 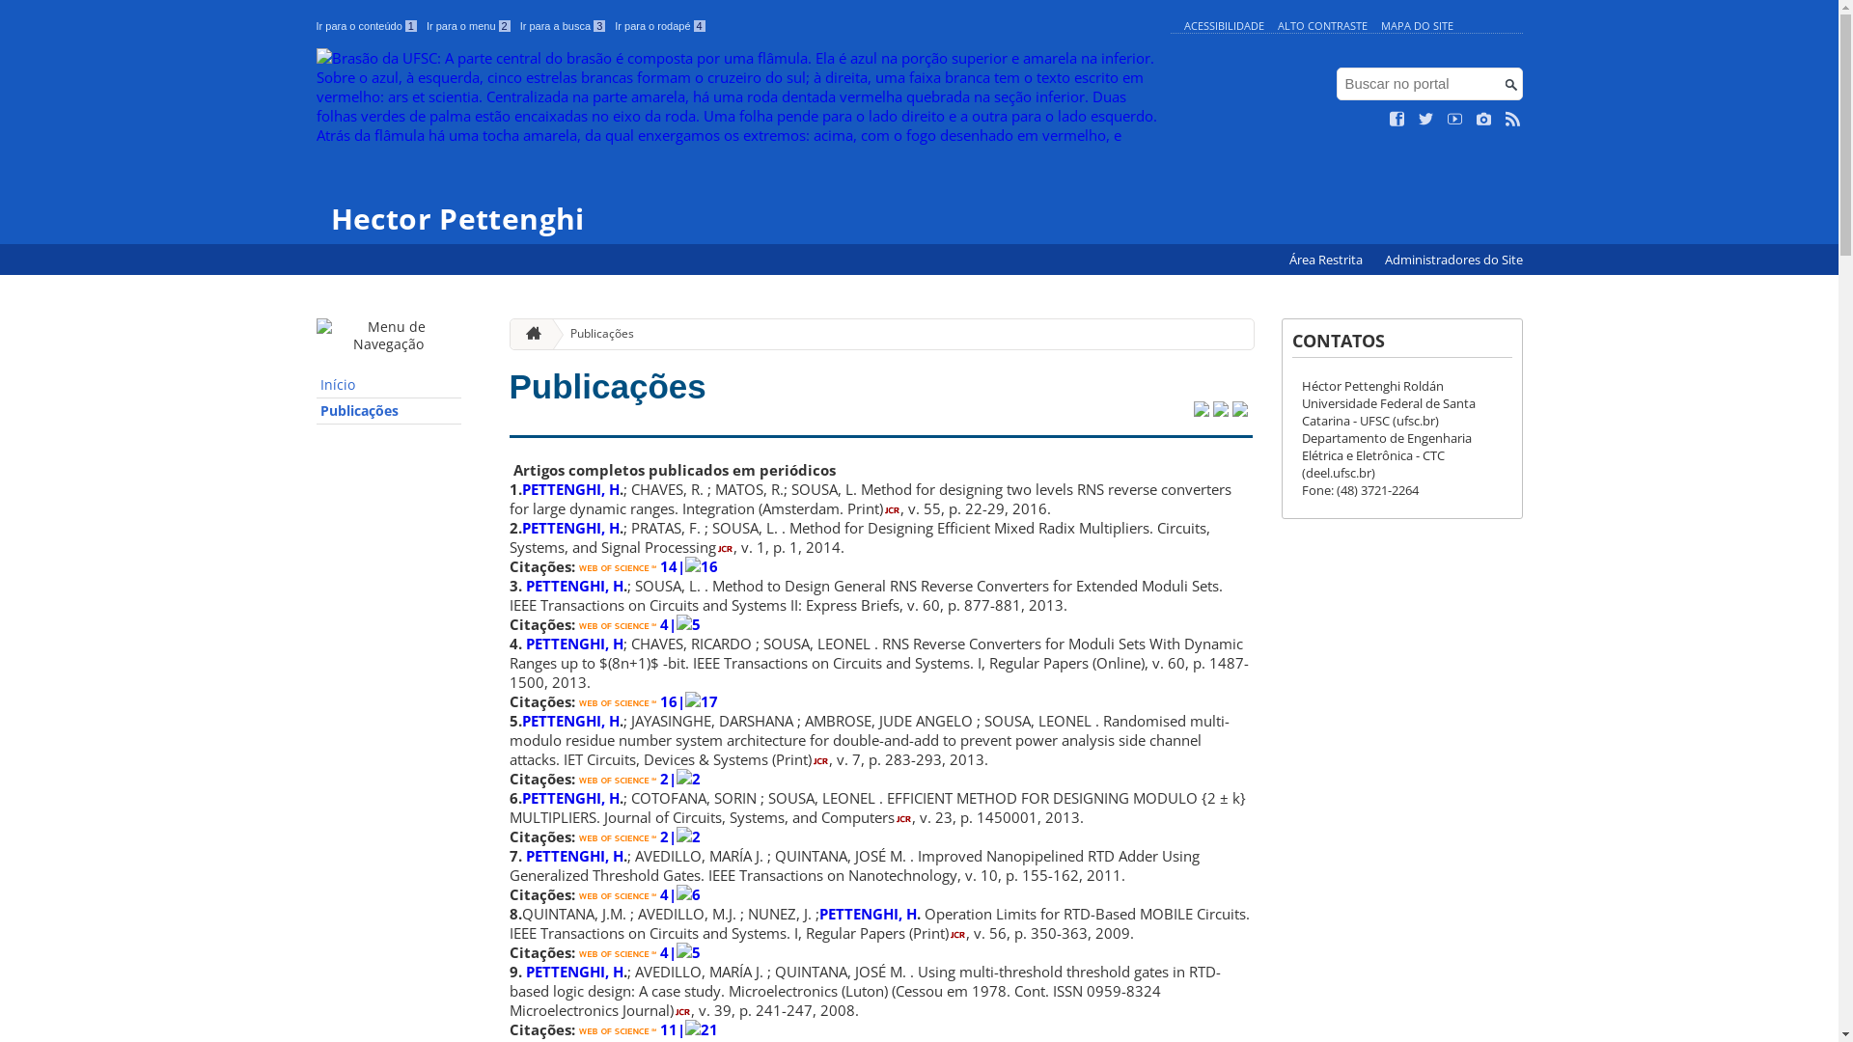 I want to click on Compartilhar no WhatsApp, so click(x=1239, y=411).